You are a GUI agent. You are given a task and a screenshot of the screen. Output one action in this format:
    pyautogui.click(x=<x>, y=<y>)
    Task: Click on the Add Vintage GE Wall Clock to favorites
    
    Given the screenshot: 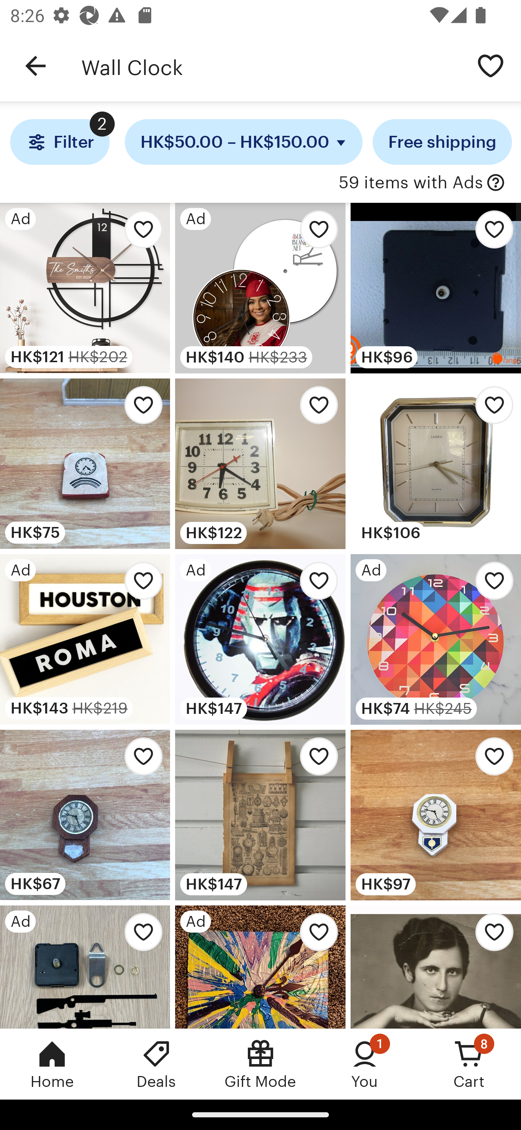 What is the action you would take?
    pyautogui.click(x=315, y=409)
    